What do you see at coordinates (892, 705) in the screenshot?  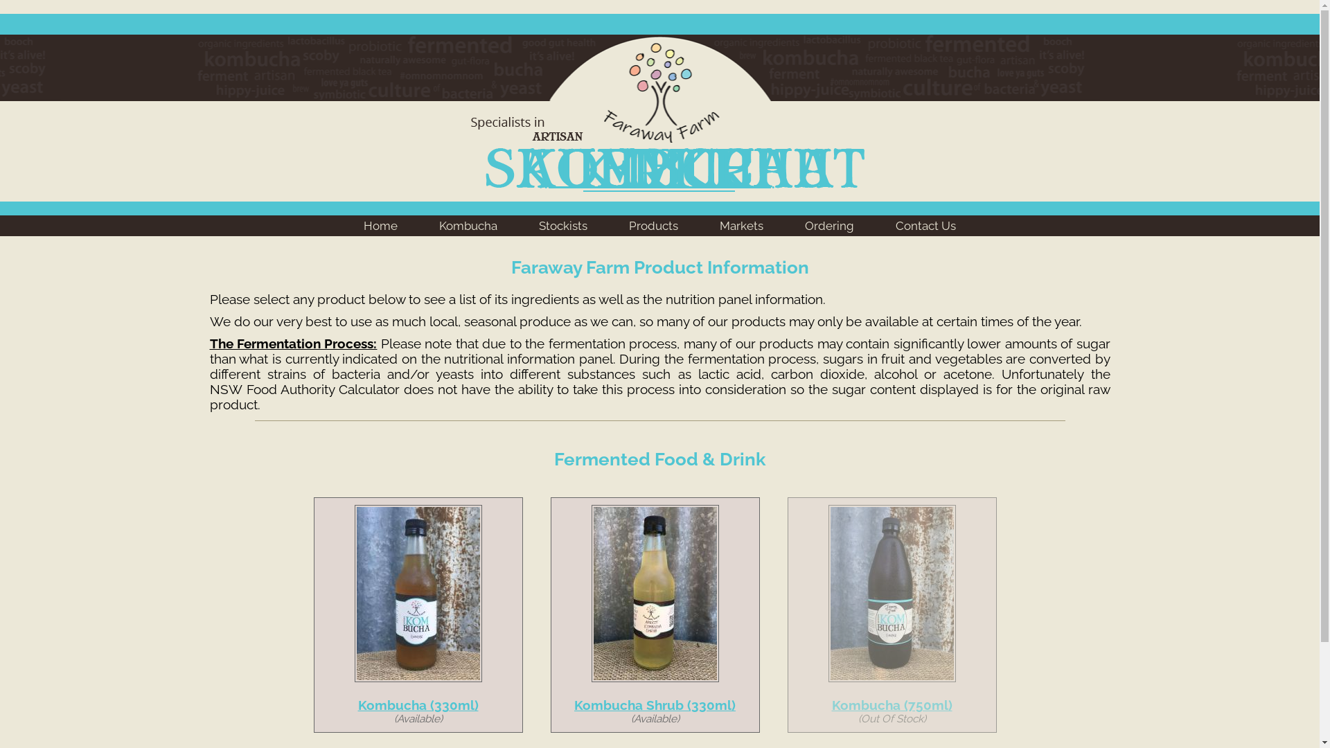 I see `Kombucha (750ml)` at bounding box center [892, 705].